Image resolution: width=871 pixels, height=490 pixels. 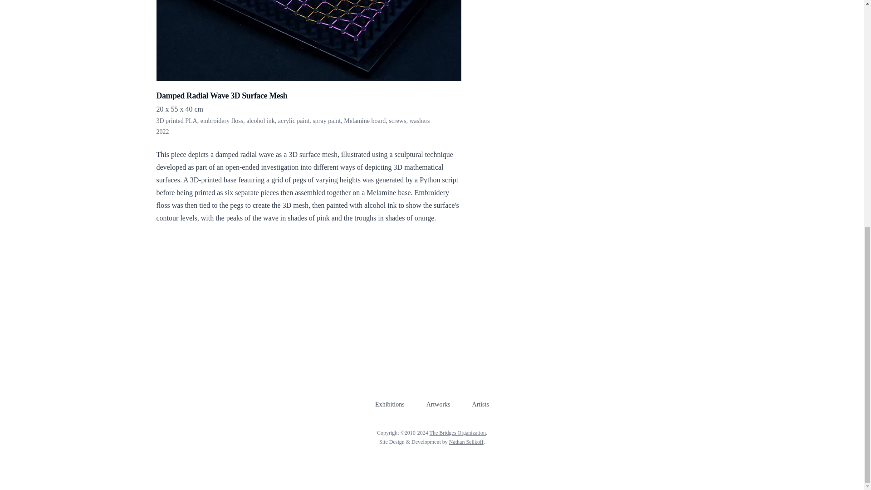 What do you see at coordinates (390, 404) in the screenshot?
I see `Exhibitions` at bounding box center [390, 404].